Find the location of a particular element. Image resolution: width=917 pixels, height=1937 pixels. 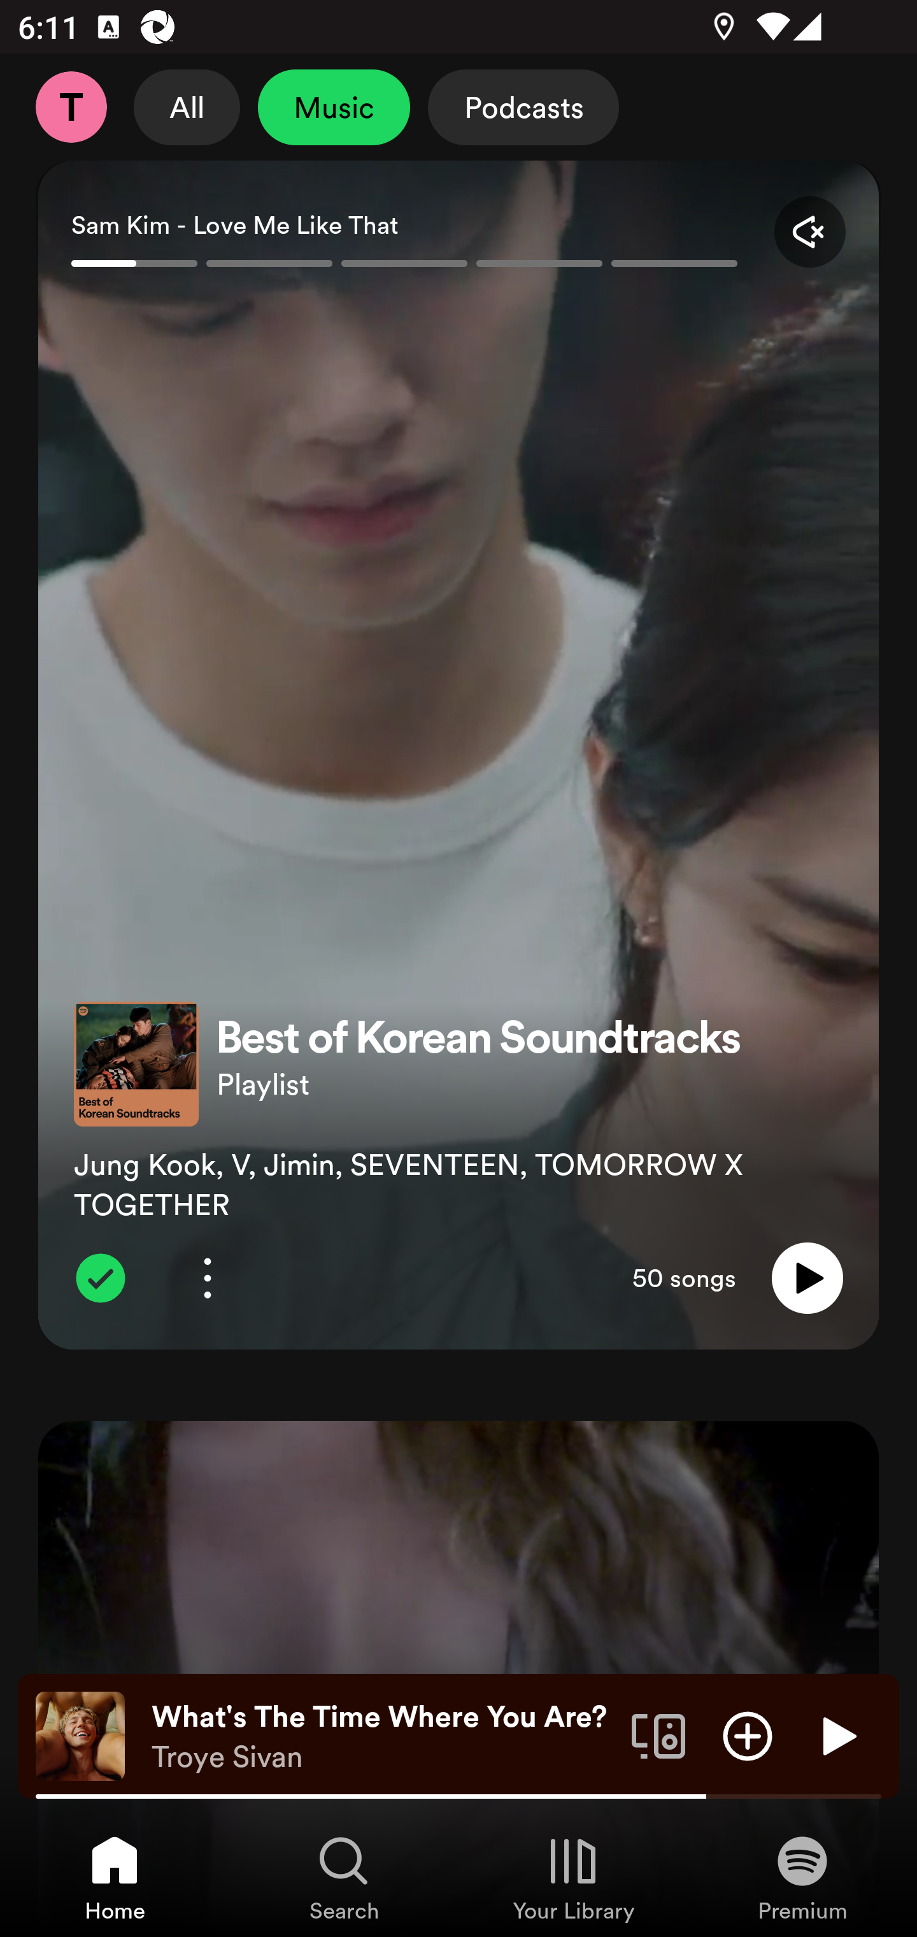

Connect to a device. Opens the devices menu is located at coordinates (658, 1735).